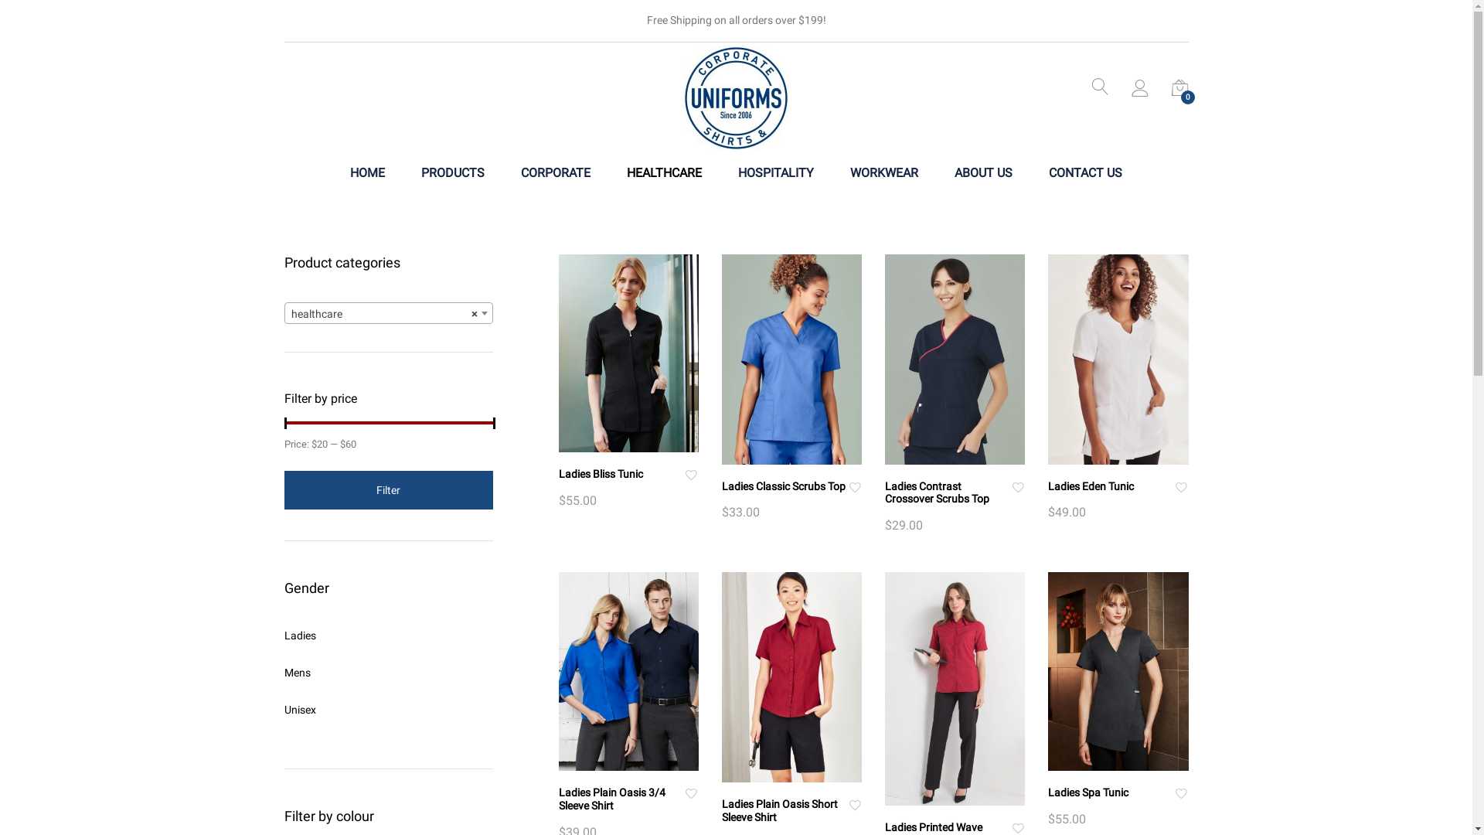 The image size is (1484, 835). Describe the element at coordinates (1085, 173) in the screenshot. I see `CONTACT US` at that location.